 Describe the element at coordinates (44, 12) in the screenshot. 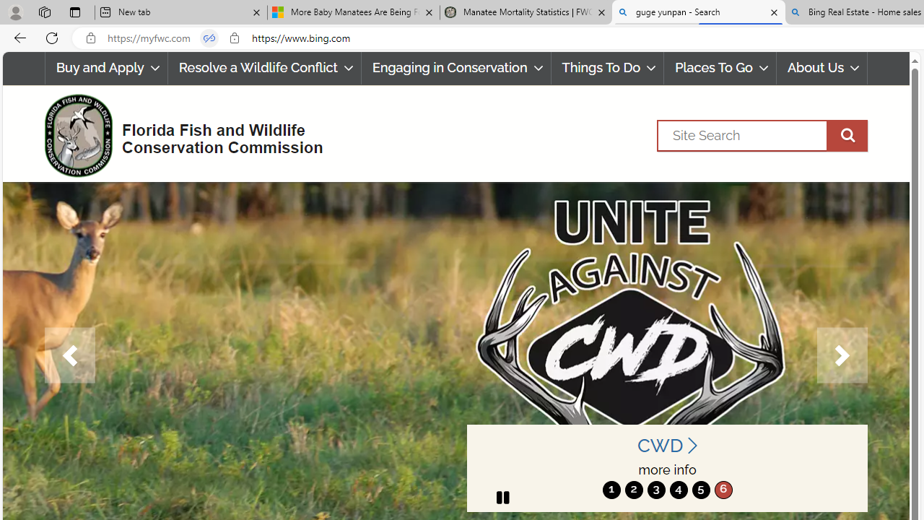

I see `Workspaces` at that location.